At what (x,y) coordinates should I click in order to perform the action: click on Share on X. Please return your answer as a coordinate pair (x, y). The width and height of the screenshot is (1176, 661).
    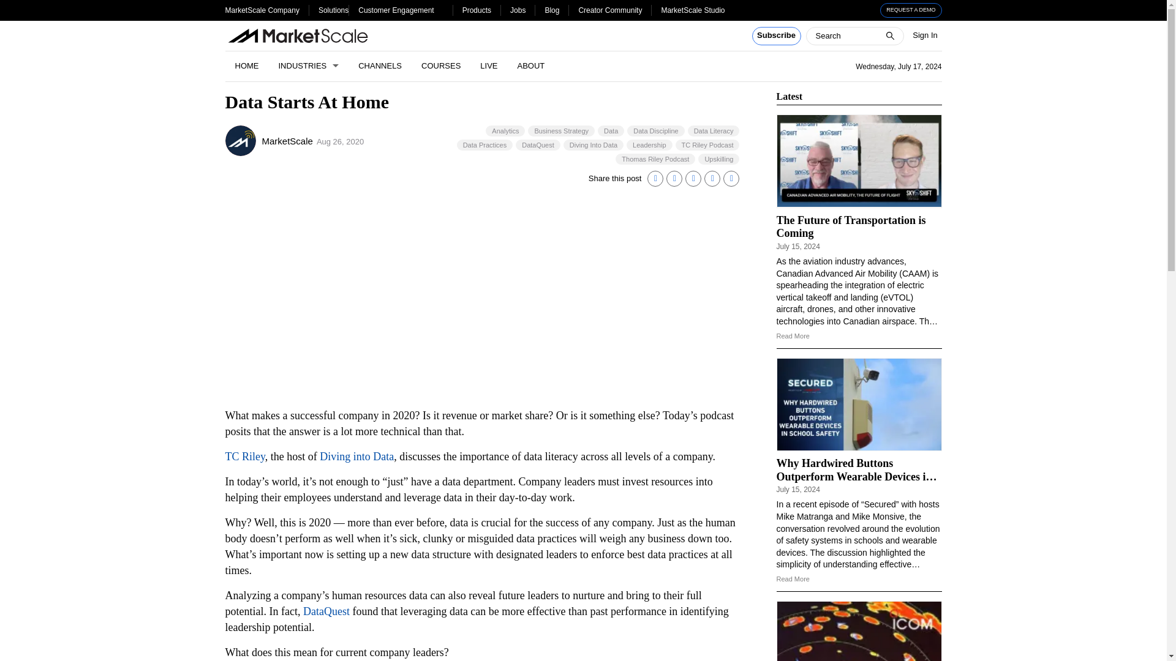
    Looking at the image, I should click on (674, 178).